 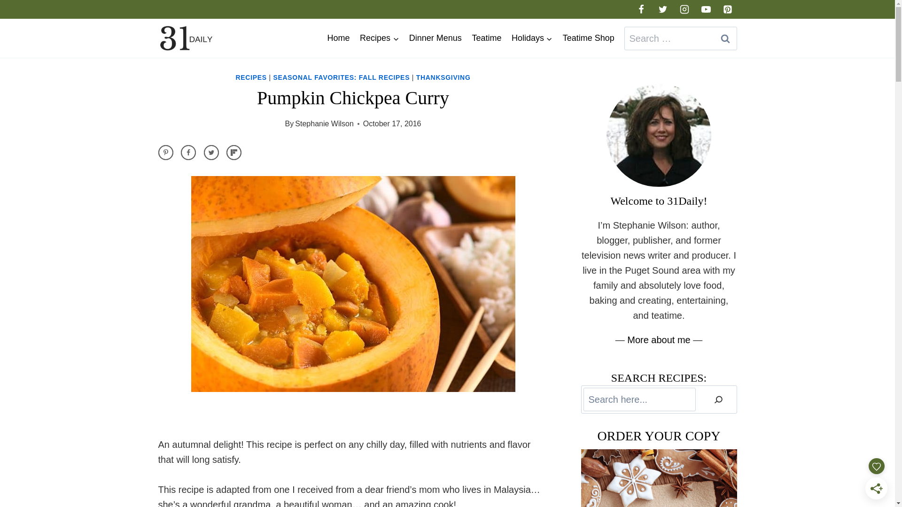 What do you see at coordinates (380, 38) in the screenshot?
I see `Recipes` at bounding box center [380, 38].